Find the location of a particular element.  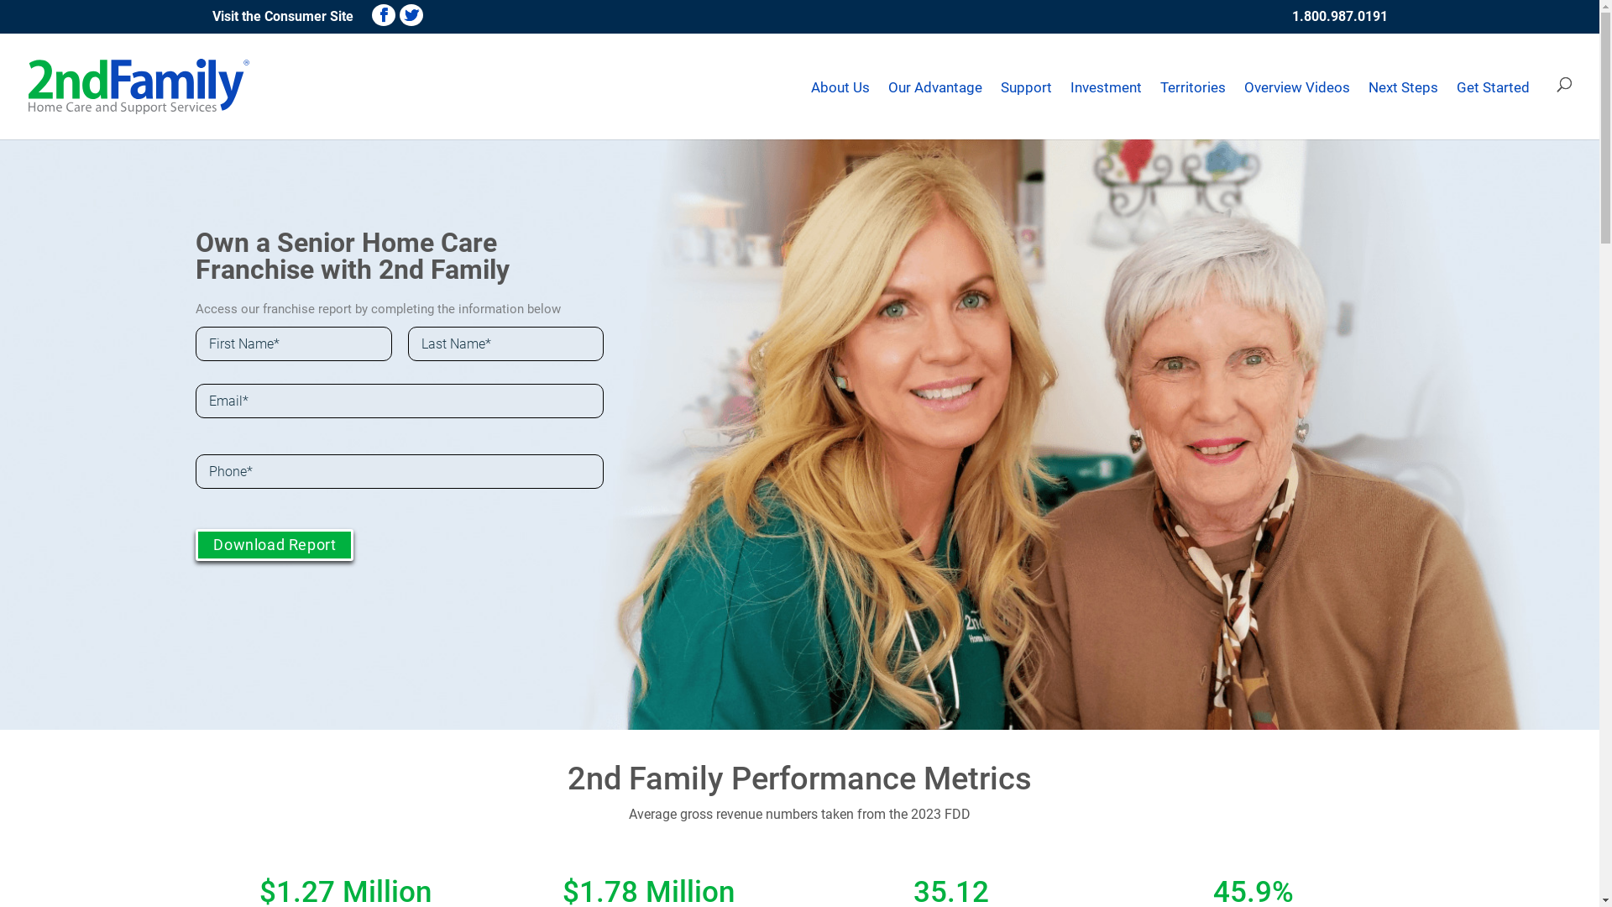

Get Started is located at coordinates (1493, 87).